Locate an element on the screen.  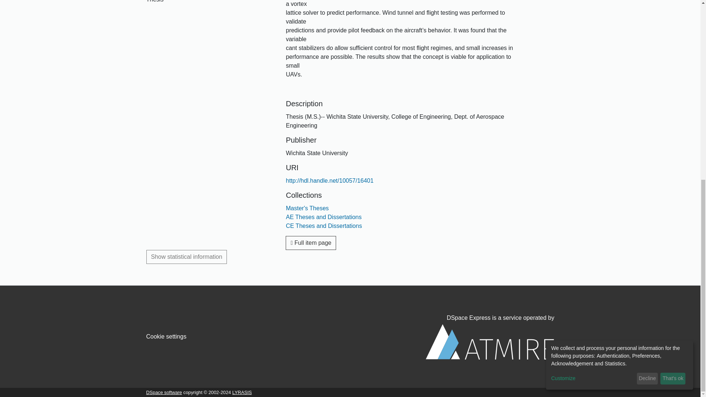
Cookie settings is located at coordinates (166, 337).